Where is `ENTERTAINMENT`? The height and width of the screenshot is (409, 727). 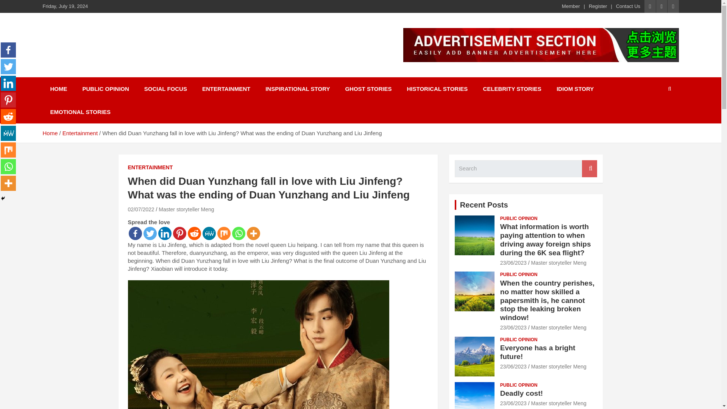
ENTERTAINMENT is located at coordinates (226, 89).